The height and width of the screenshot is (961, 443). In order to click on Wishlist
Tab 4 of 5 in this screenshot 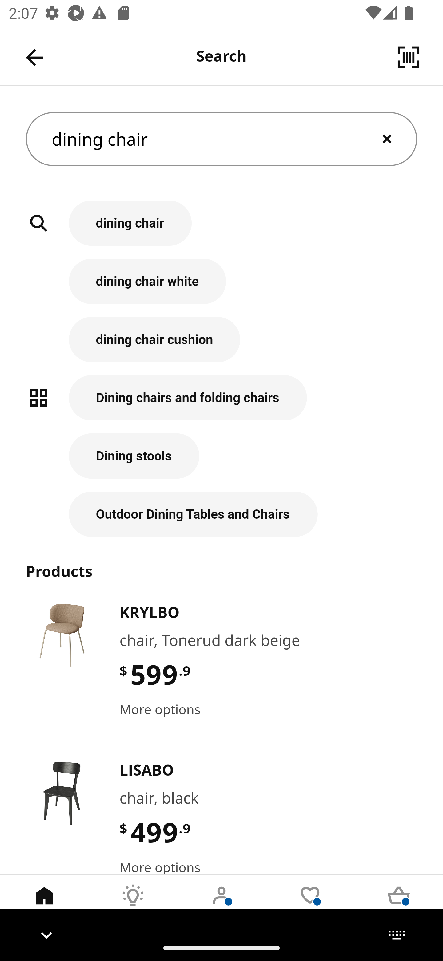, I will do `click(310, 905)`.